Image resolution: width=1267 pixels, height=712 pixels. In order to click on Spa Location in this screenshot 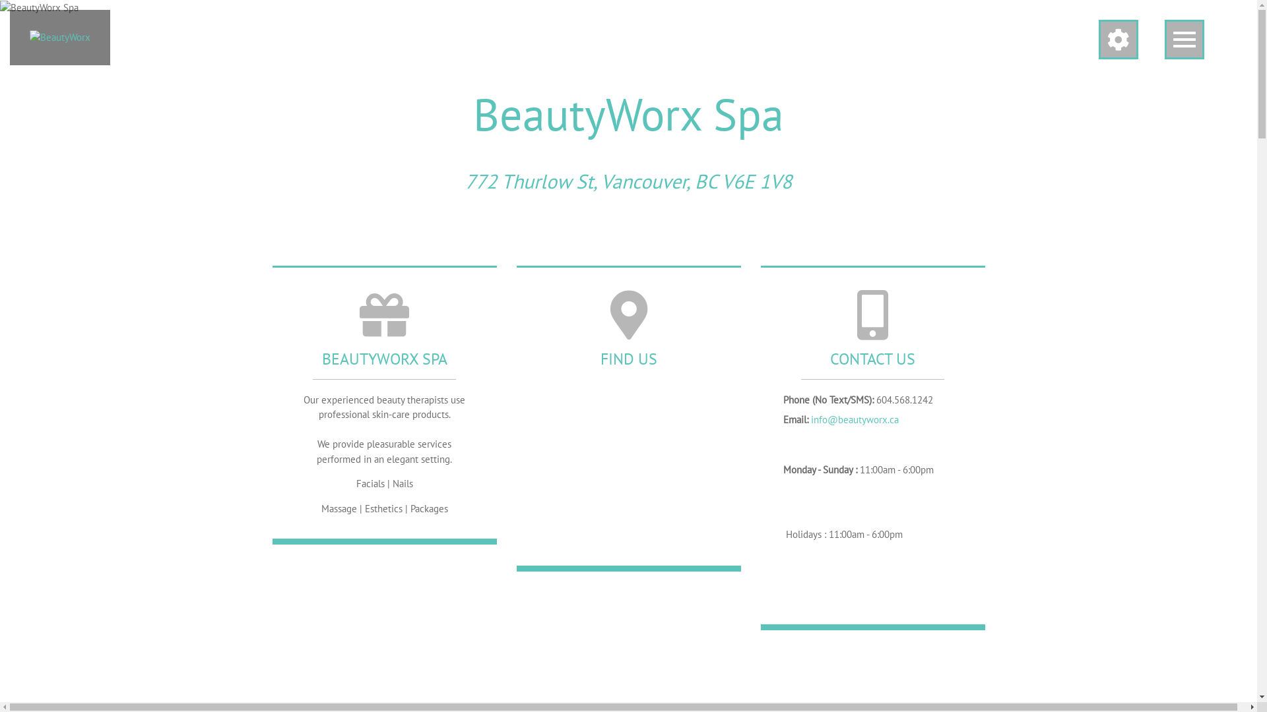, I will do `click(628, 417)`.